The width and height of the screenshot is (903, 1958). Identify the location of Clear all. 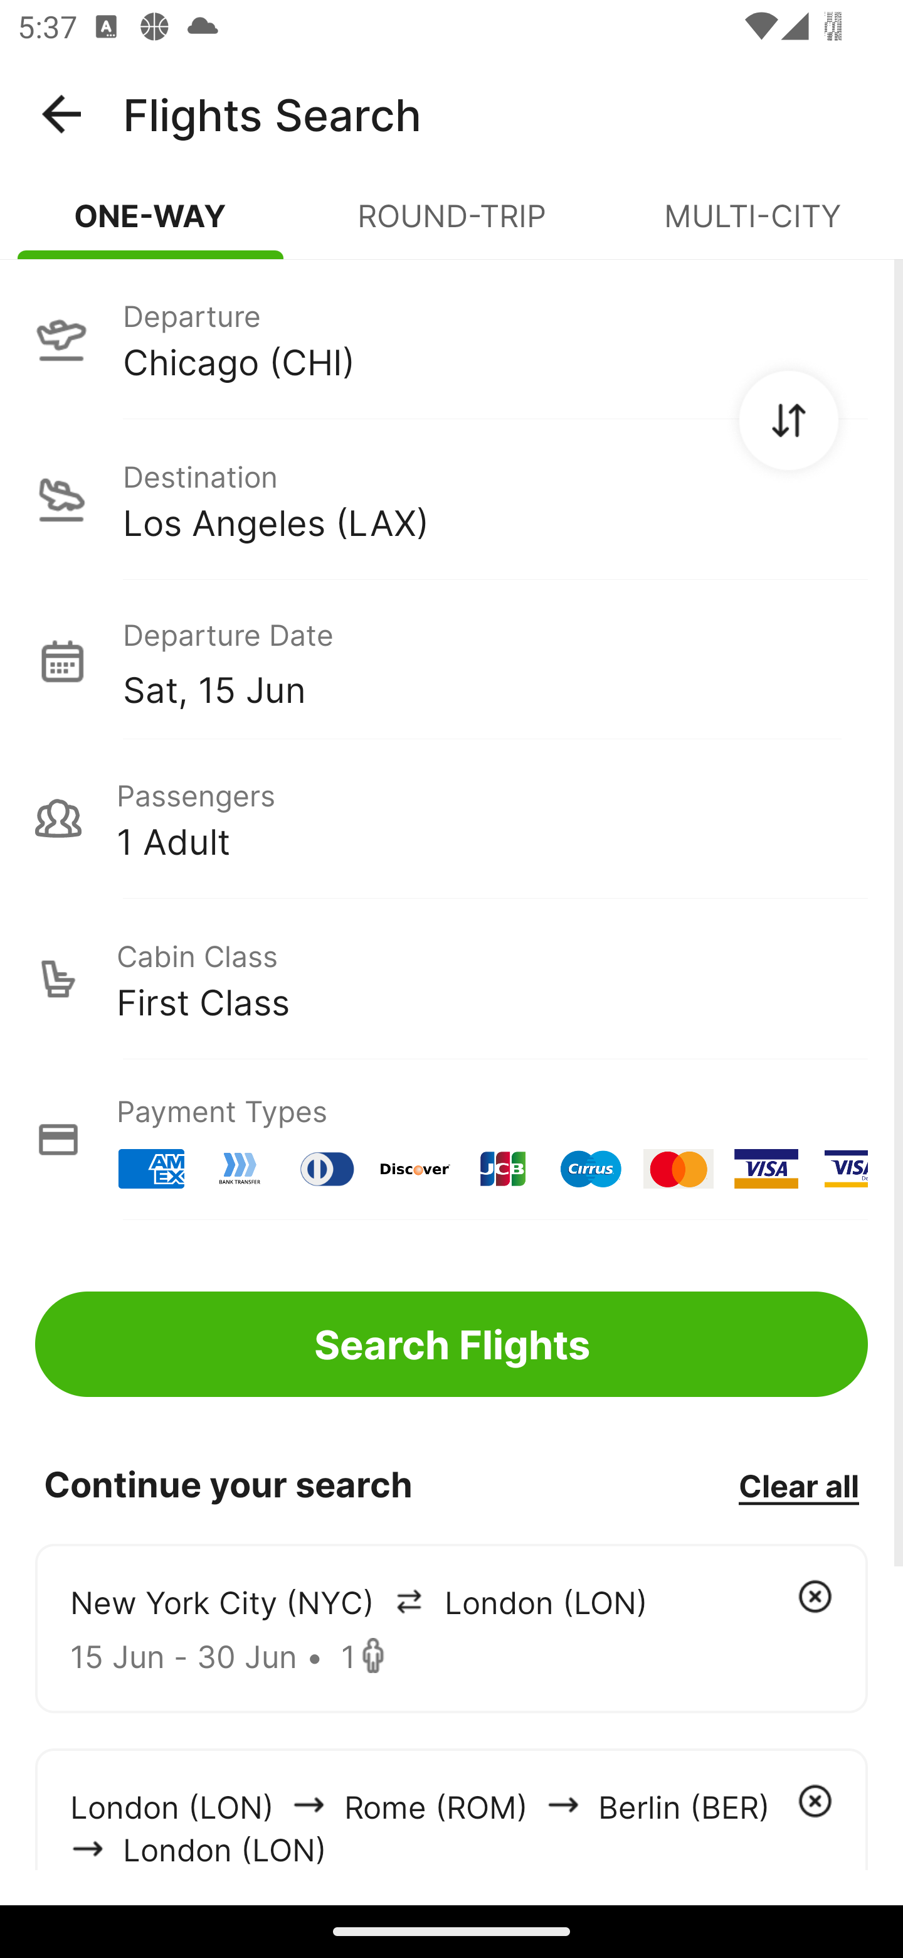
(798, 1485).